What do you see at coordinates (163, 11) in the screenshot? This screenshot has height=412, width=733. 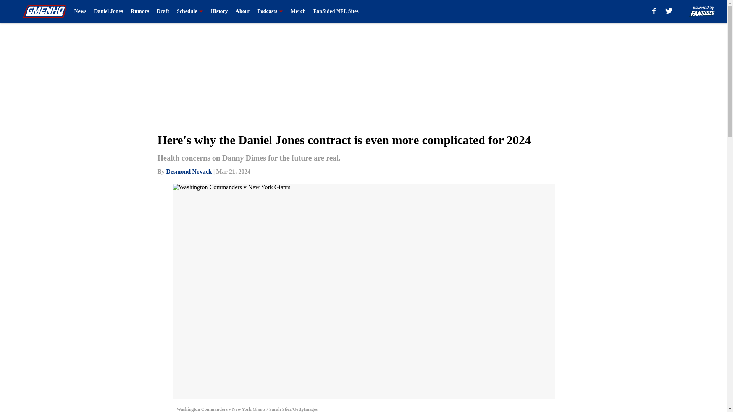 I see `Draft` at bounding box center [163, 11].